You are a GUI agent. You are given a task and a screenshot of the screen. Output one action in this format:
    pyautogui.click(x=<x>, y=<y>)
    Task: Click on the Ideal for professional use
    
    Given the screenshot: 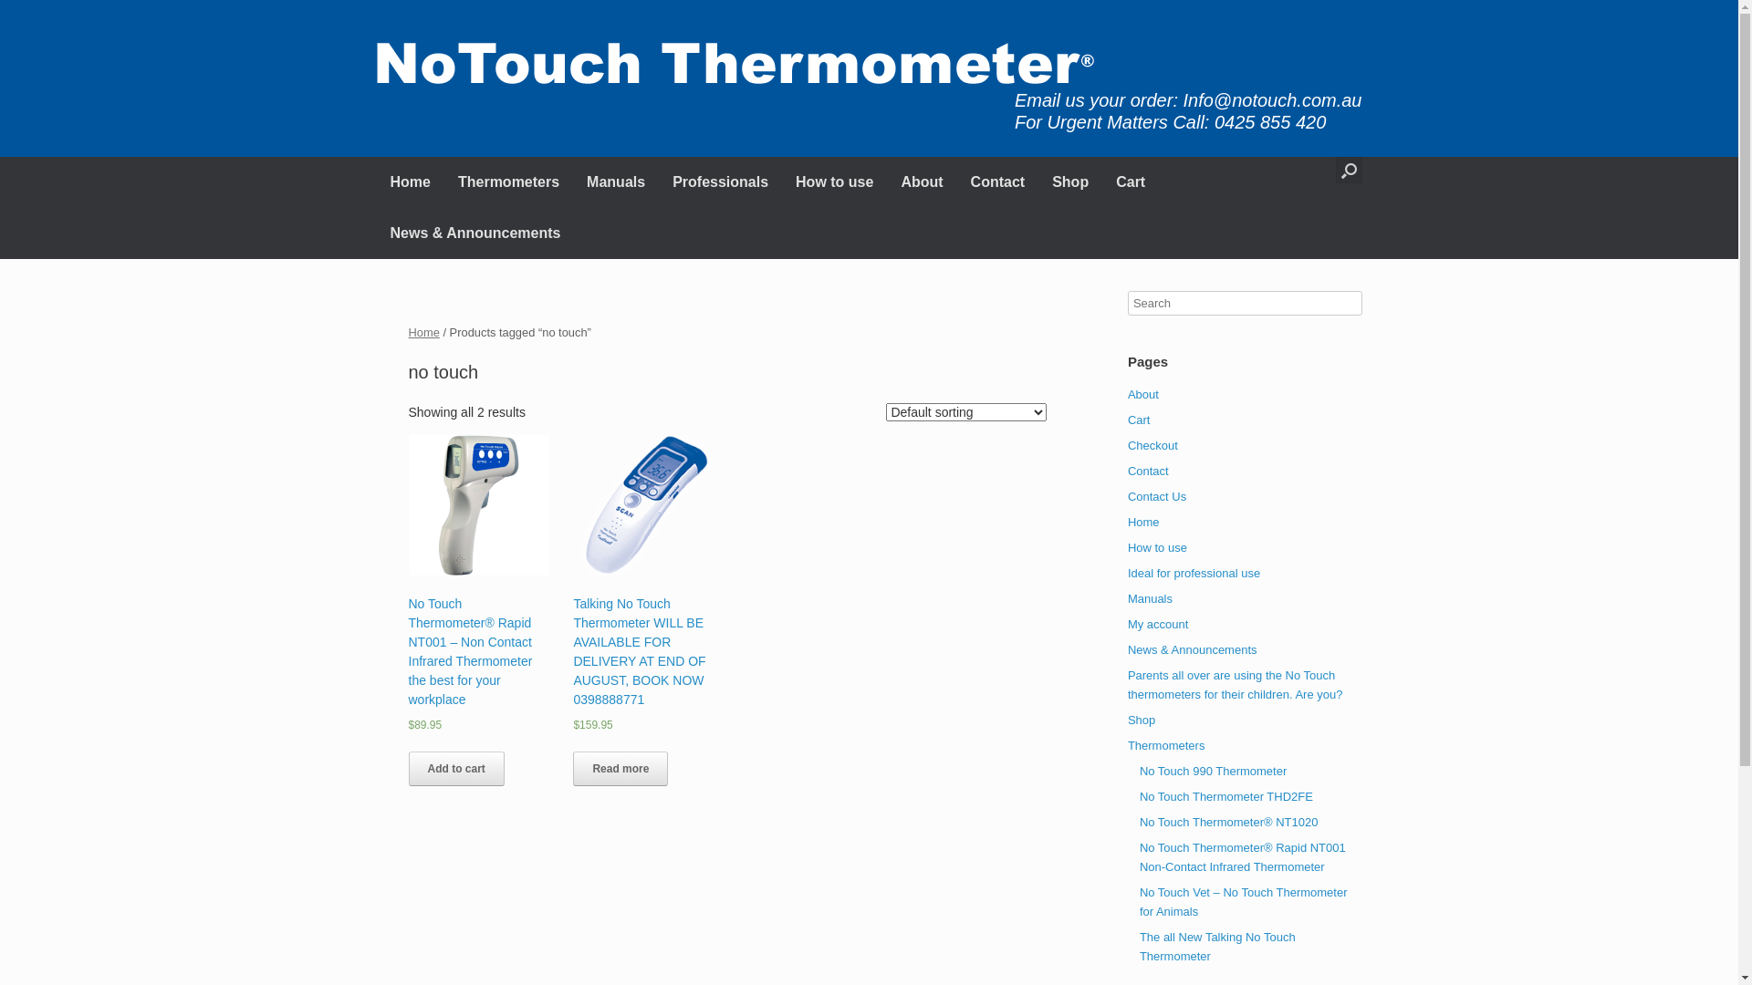 What is the action you would take?
    pyautogui.click(x=1194, y=573)
    